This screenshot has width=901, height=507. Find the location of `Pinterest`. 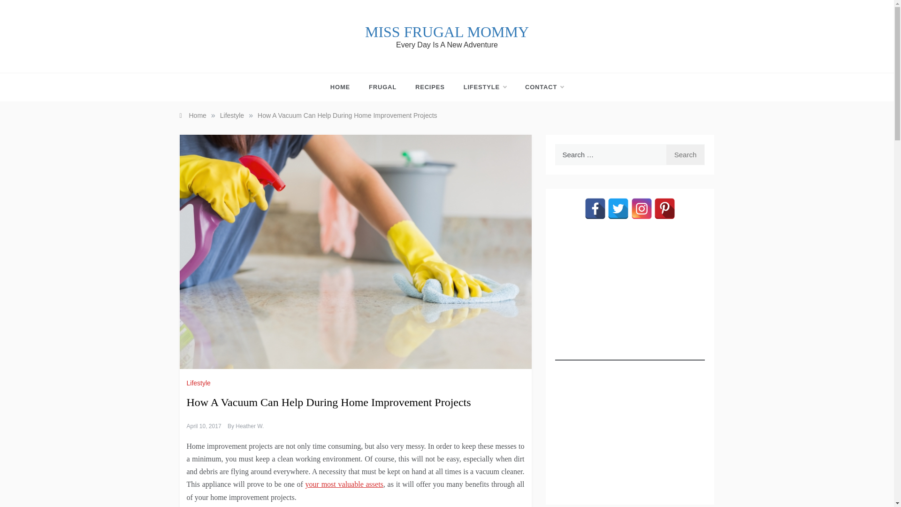

Pinterest is located at coordinates (664, 208).